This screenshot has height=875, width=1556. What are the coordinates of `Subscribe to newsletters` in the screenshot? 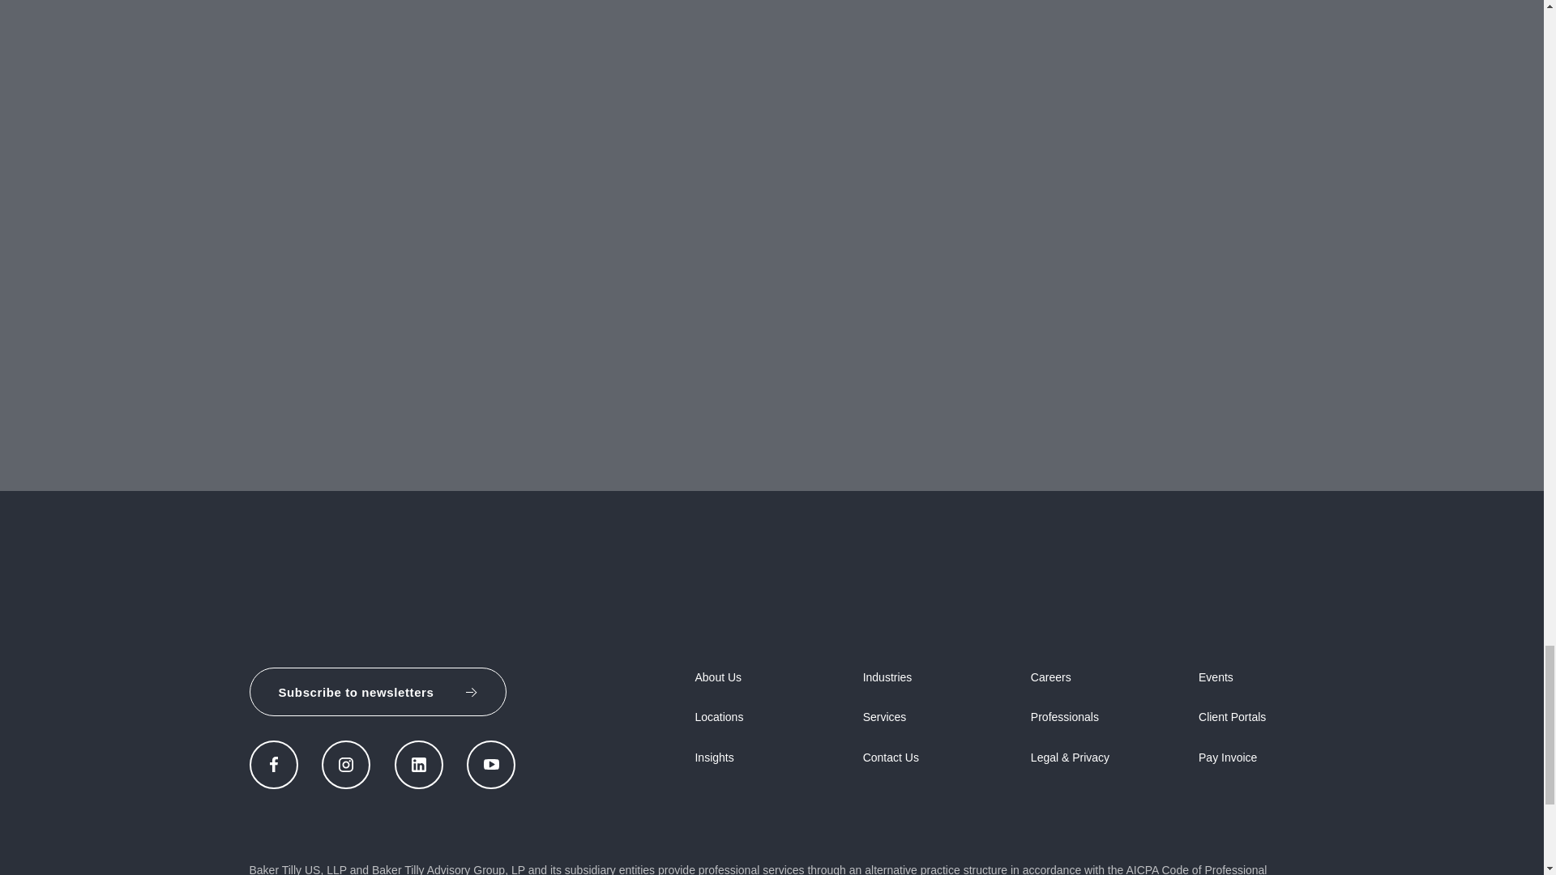 It's located at (378, 692).